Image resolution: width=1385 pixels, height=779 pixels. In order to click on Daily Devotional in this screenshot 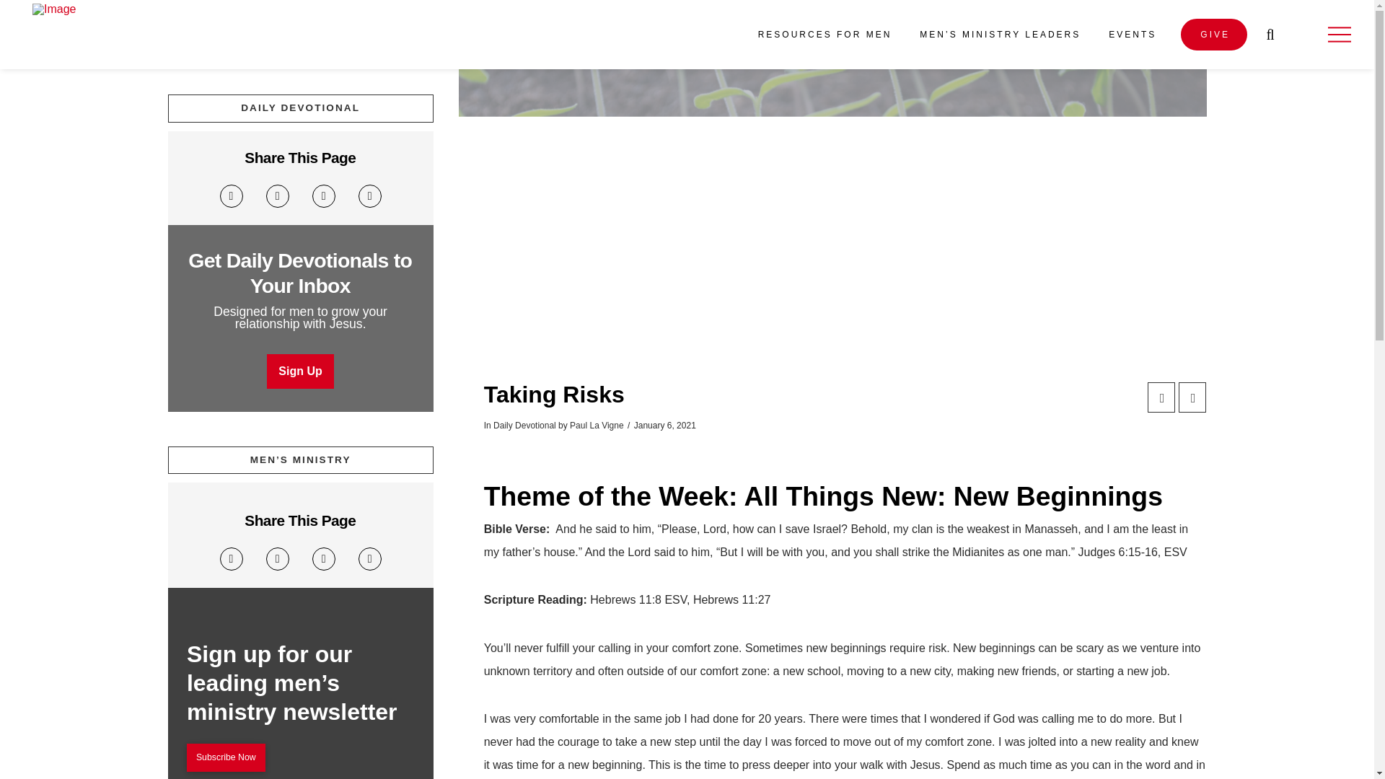, I will do `click(524, 426)`.